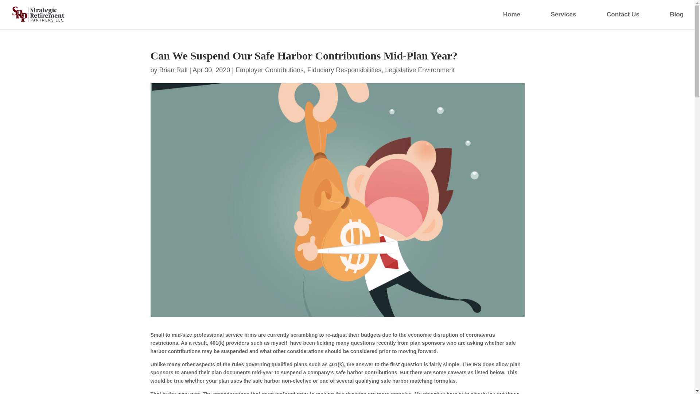 The height and width of the screenshot is (394, 700). What do you see at coordinates (612, 20) in the screenshot?
I see `Contact Us` at bounding box center [612, 20].